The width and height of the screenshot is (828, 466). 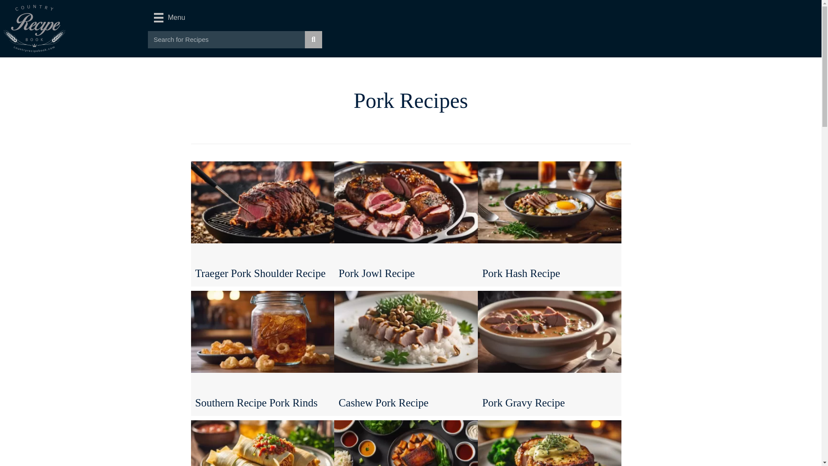 What do you see at coordinates (549, 331) in the screenshot?
I see `savory homemade pork sauce` at bounding box center [549, 331].